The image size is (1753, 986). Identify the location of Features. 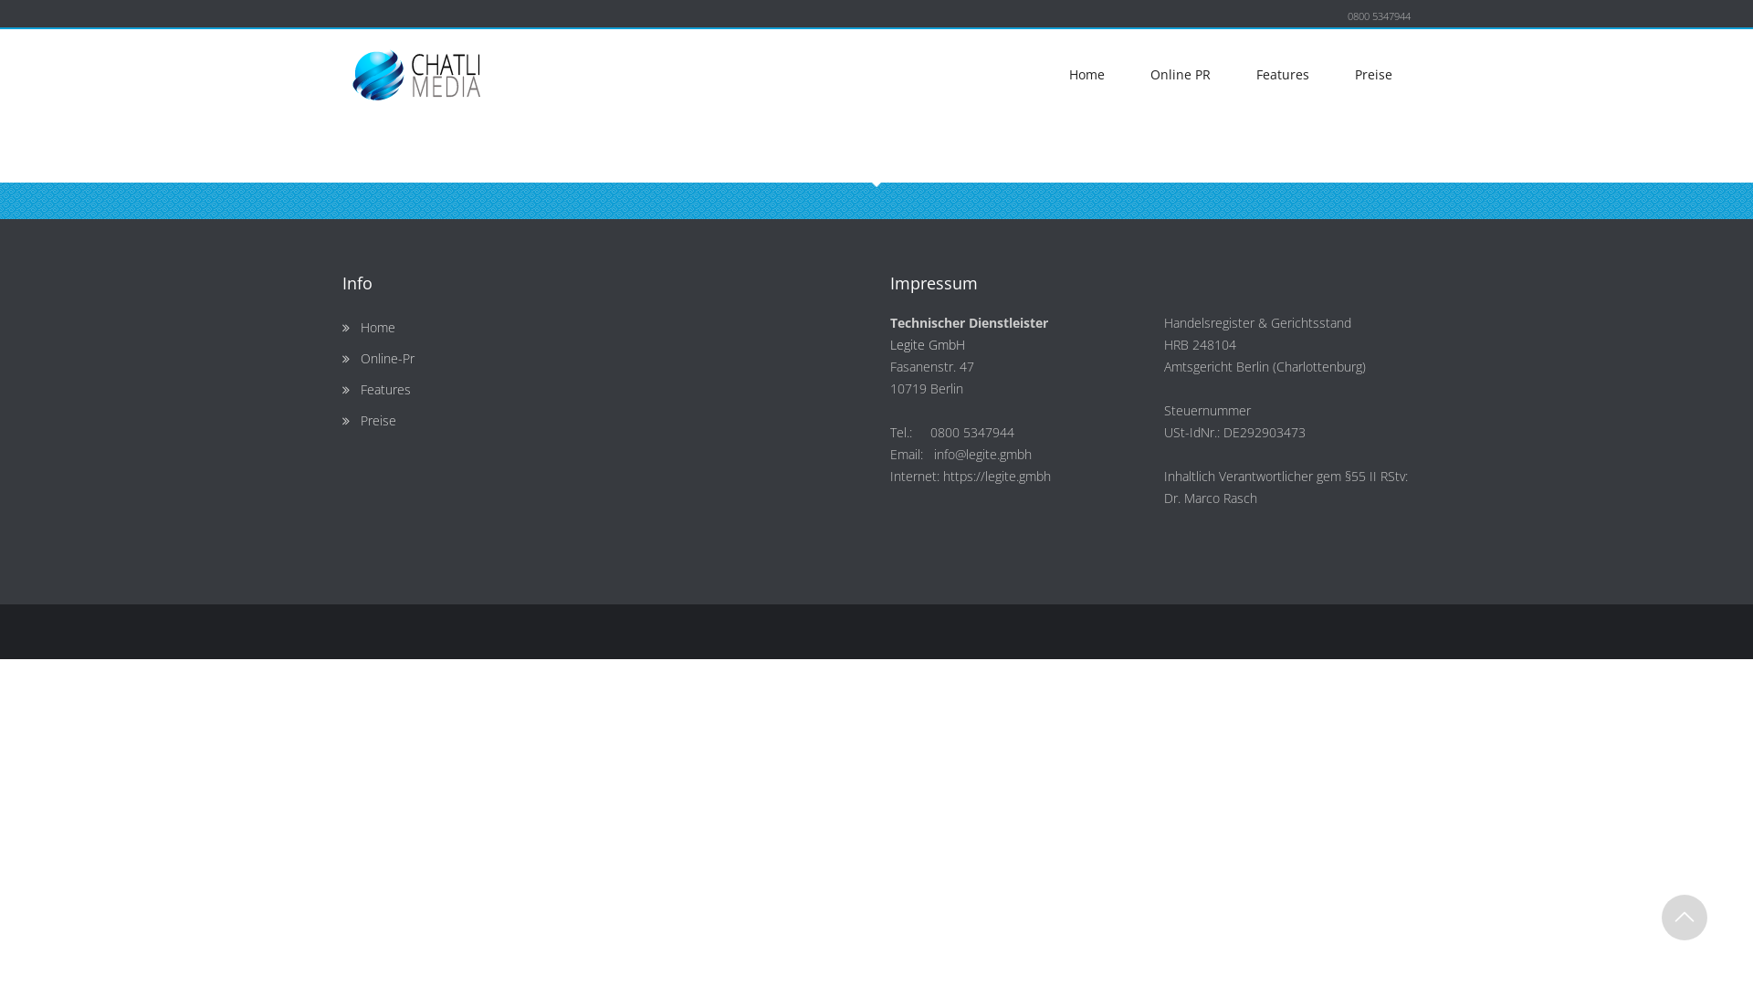
(1283, 75).